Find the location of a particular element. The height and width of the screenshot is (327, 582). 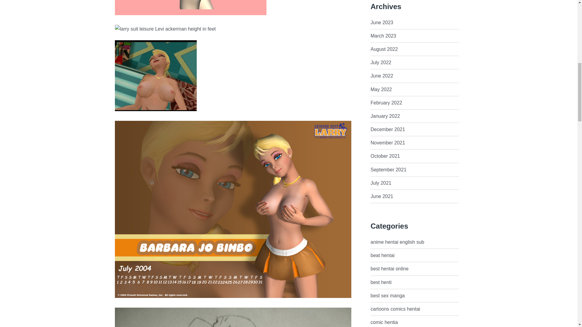

anime hentai english sub is located at coordinates (397, 242).